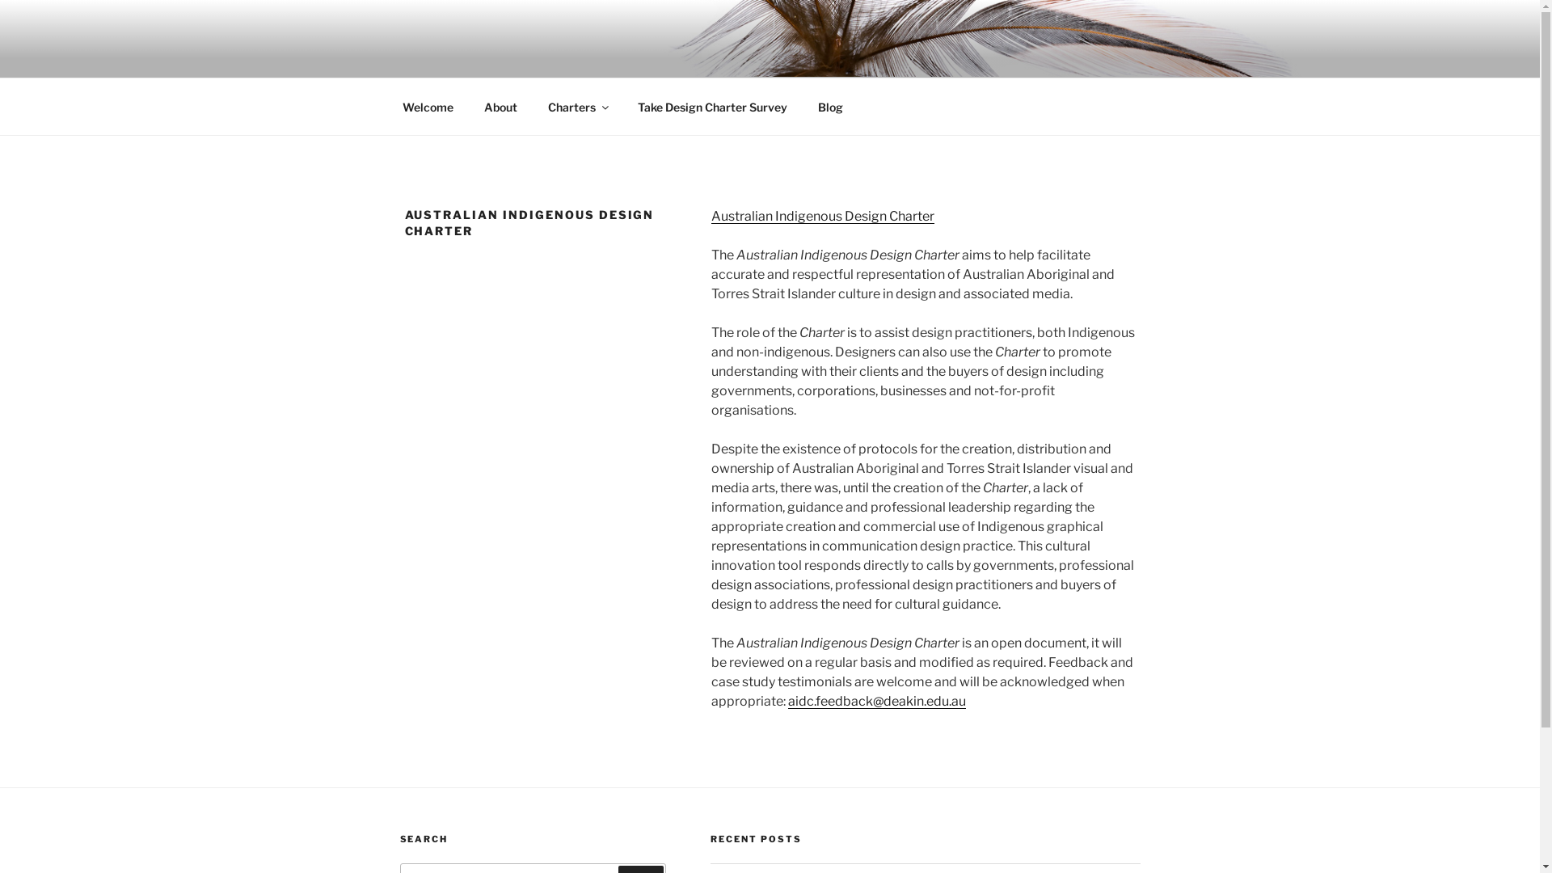  What do you see at coordinates (713, 107) in the screenshot?
I see `Take Design Charter Survey` at bounding box center [713, 107].